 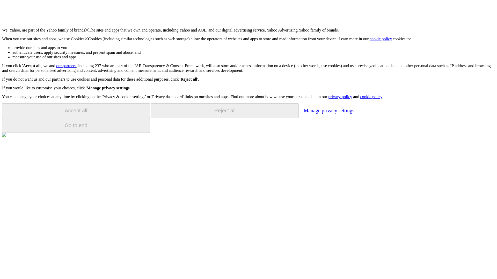 What do you see at coordinates (76, 111) in the screenshot?
I see `Accept all` at bounding box center [76, 111].